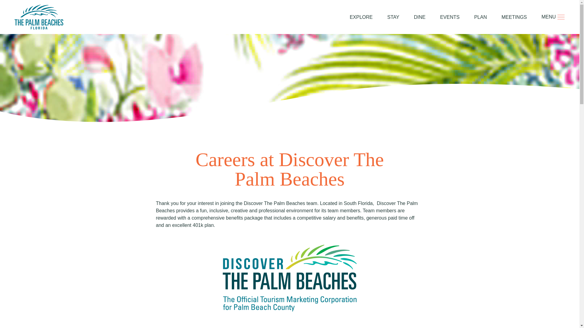  Describe the element at coordinates (514, 17) in the screenshot. I see `MEETINGS` at that location.